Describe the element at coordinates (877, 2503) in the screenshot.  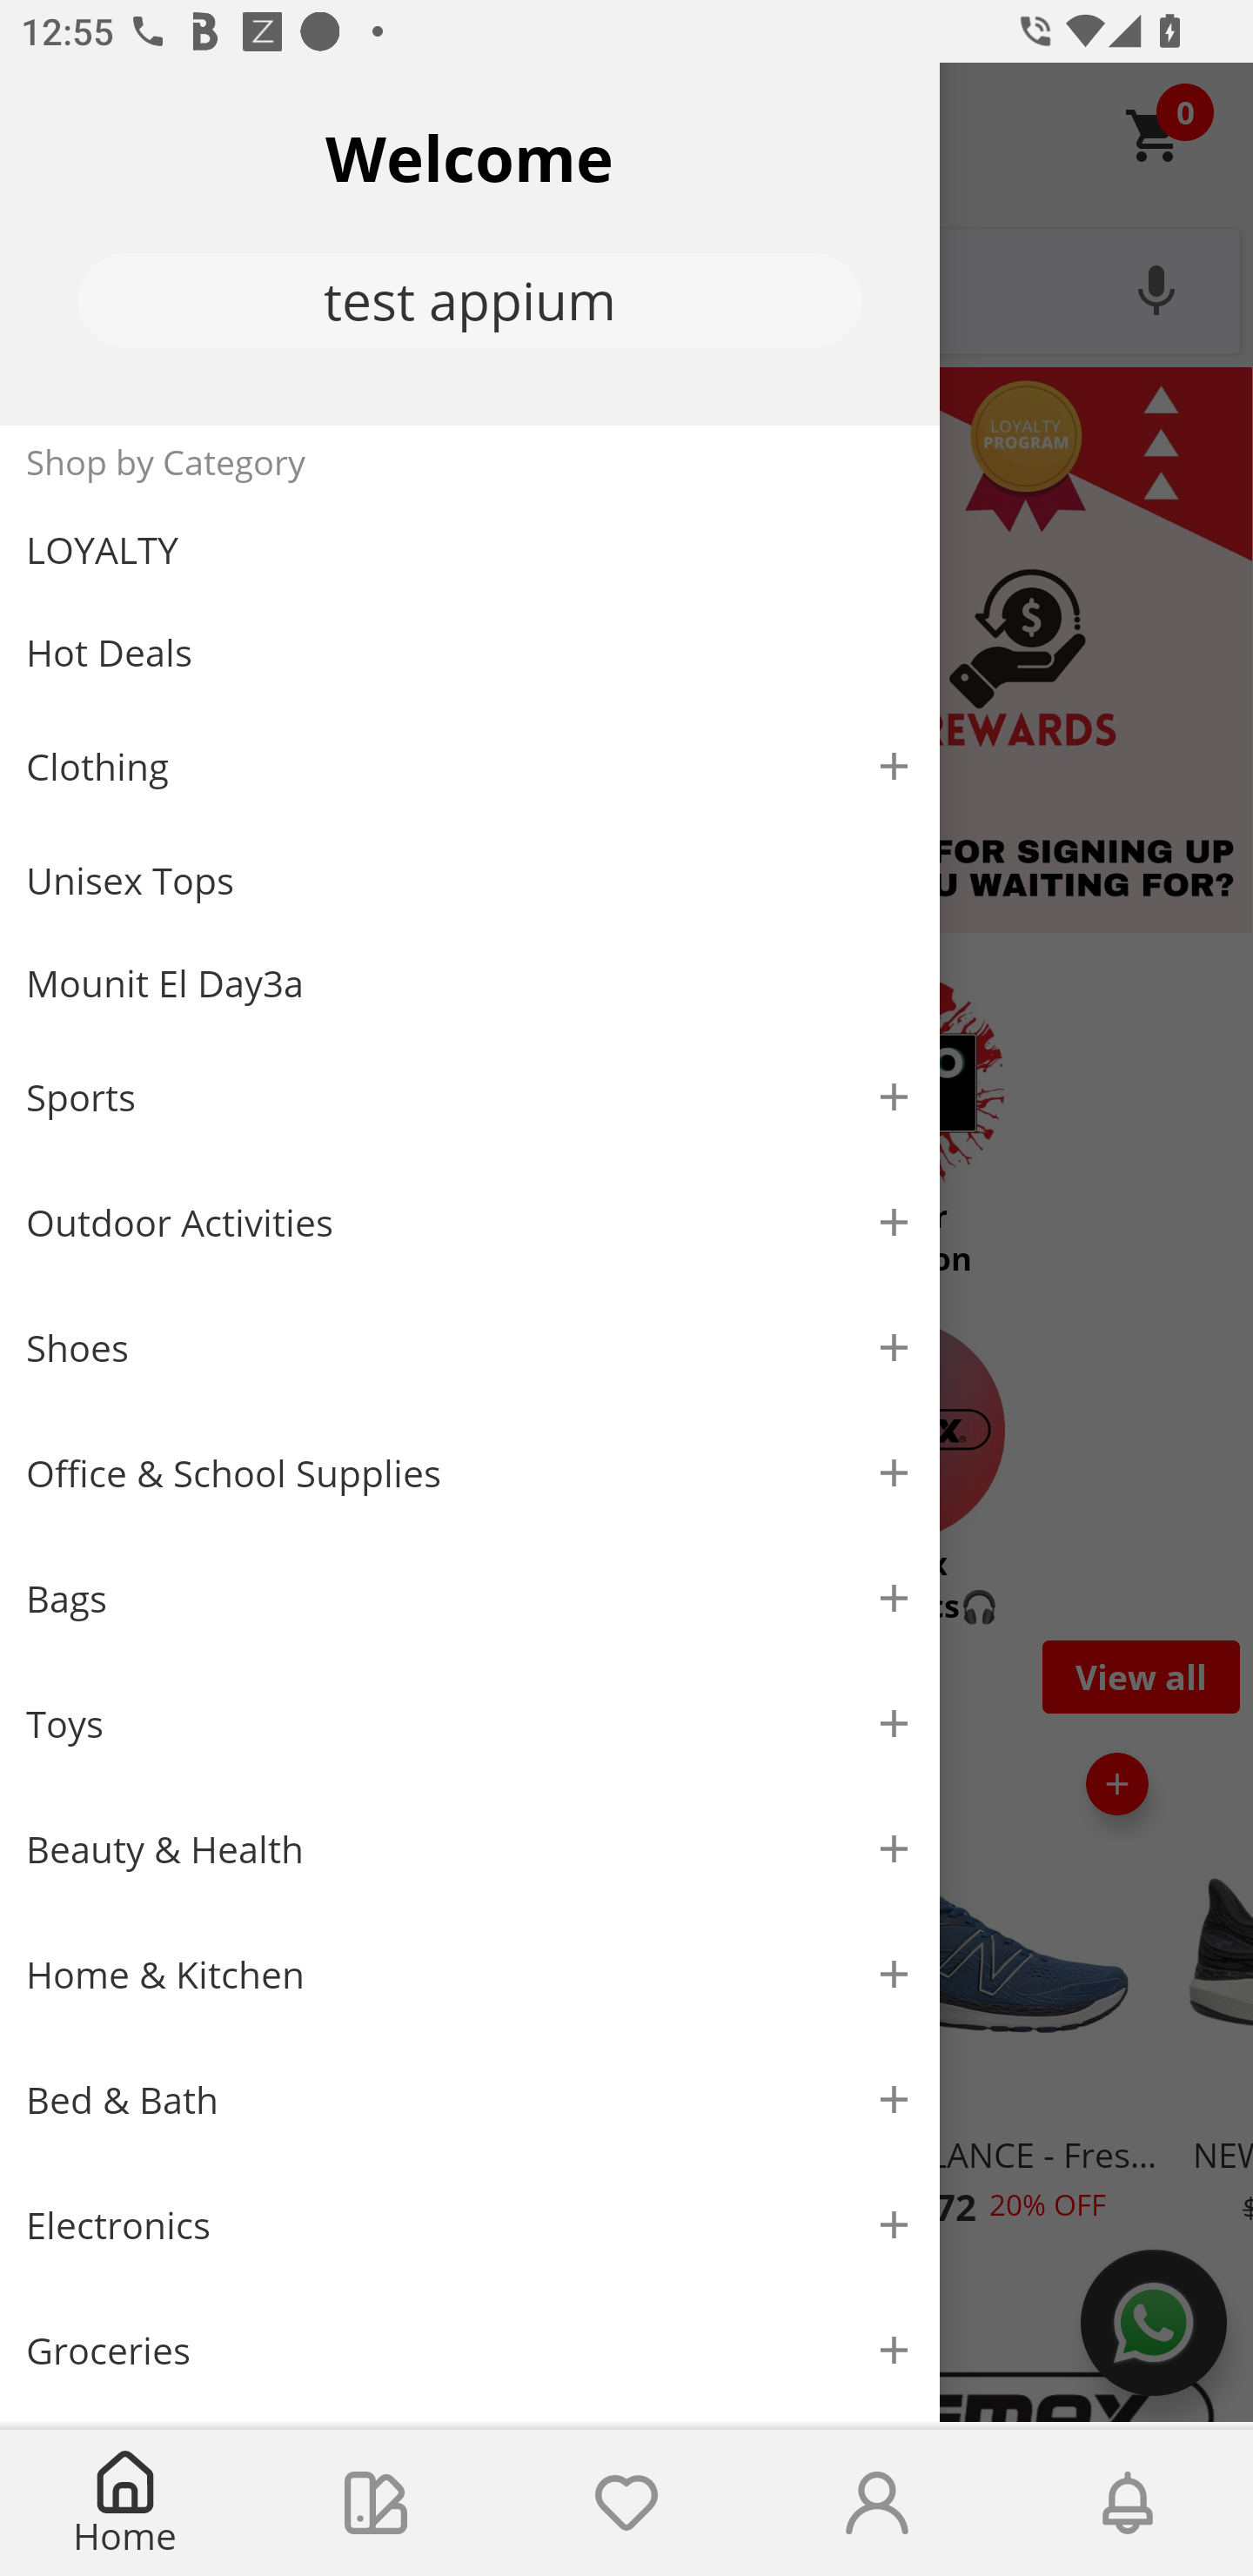
I see `My Account` at that location.